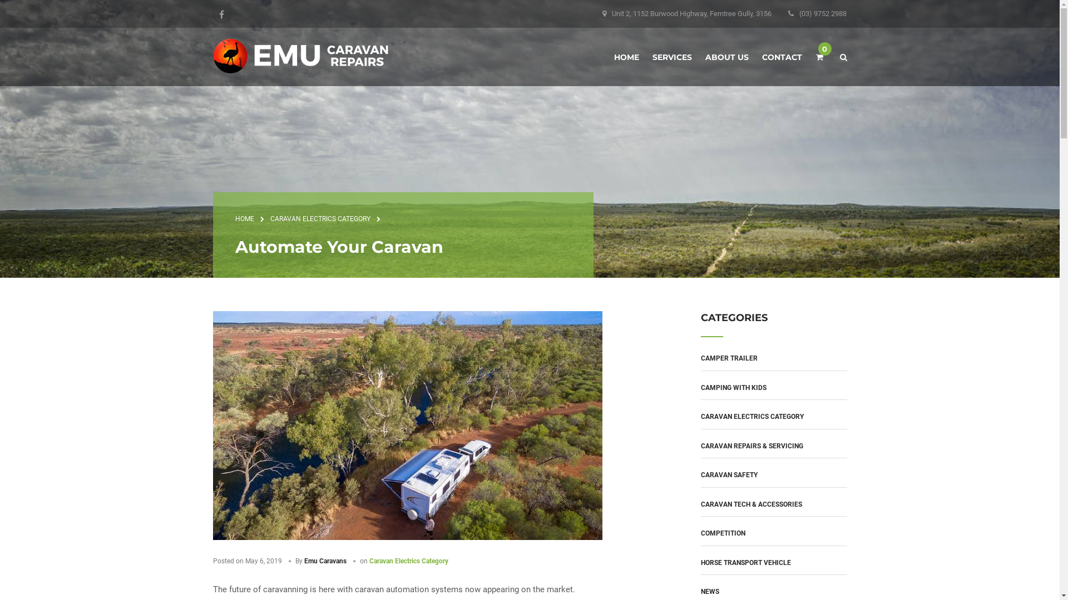 The width and height of the screenshot is (1068, 600). Describe the element at coordinates (320, 219) in the screenshot. I see `CARAVAN ELECTRICS CATEGORY` at that location.